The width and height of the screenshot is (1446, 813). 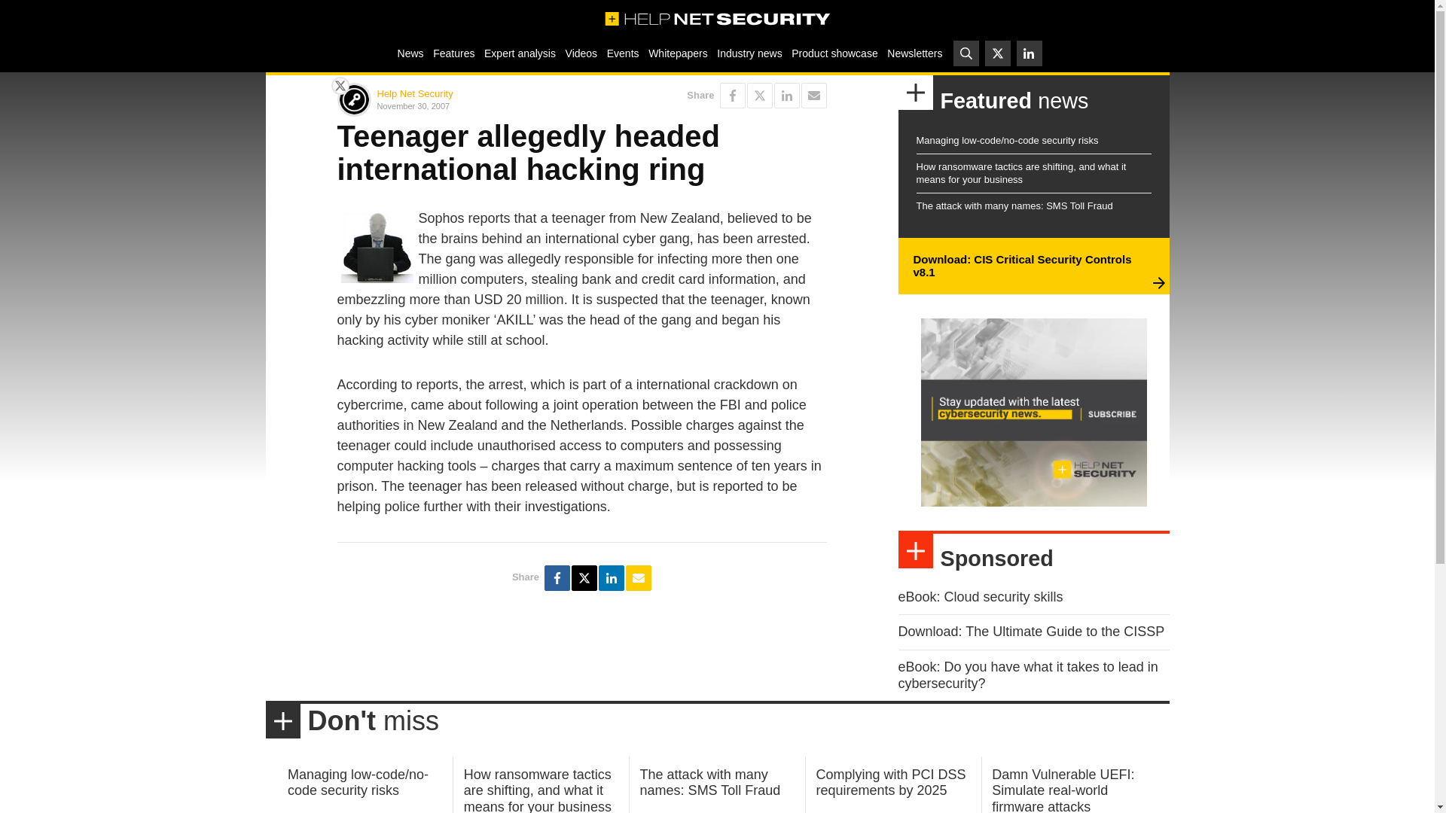 What do you see at coordinates (476, 105) in the screenshot?
I see `November 30, 2007` at bounding box center [476, 105].